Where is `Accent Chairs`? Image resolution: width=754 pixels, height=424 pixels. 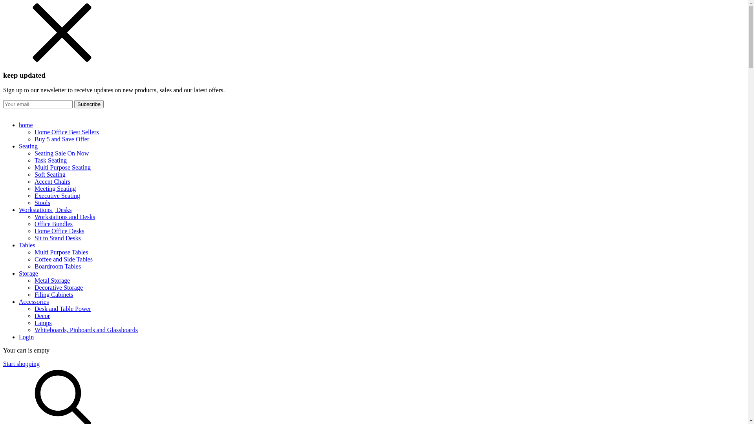
Accent Chairs is located at coordinates (53, 181).